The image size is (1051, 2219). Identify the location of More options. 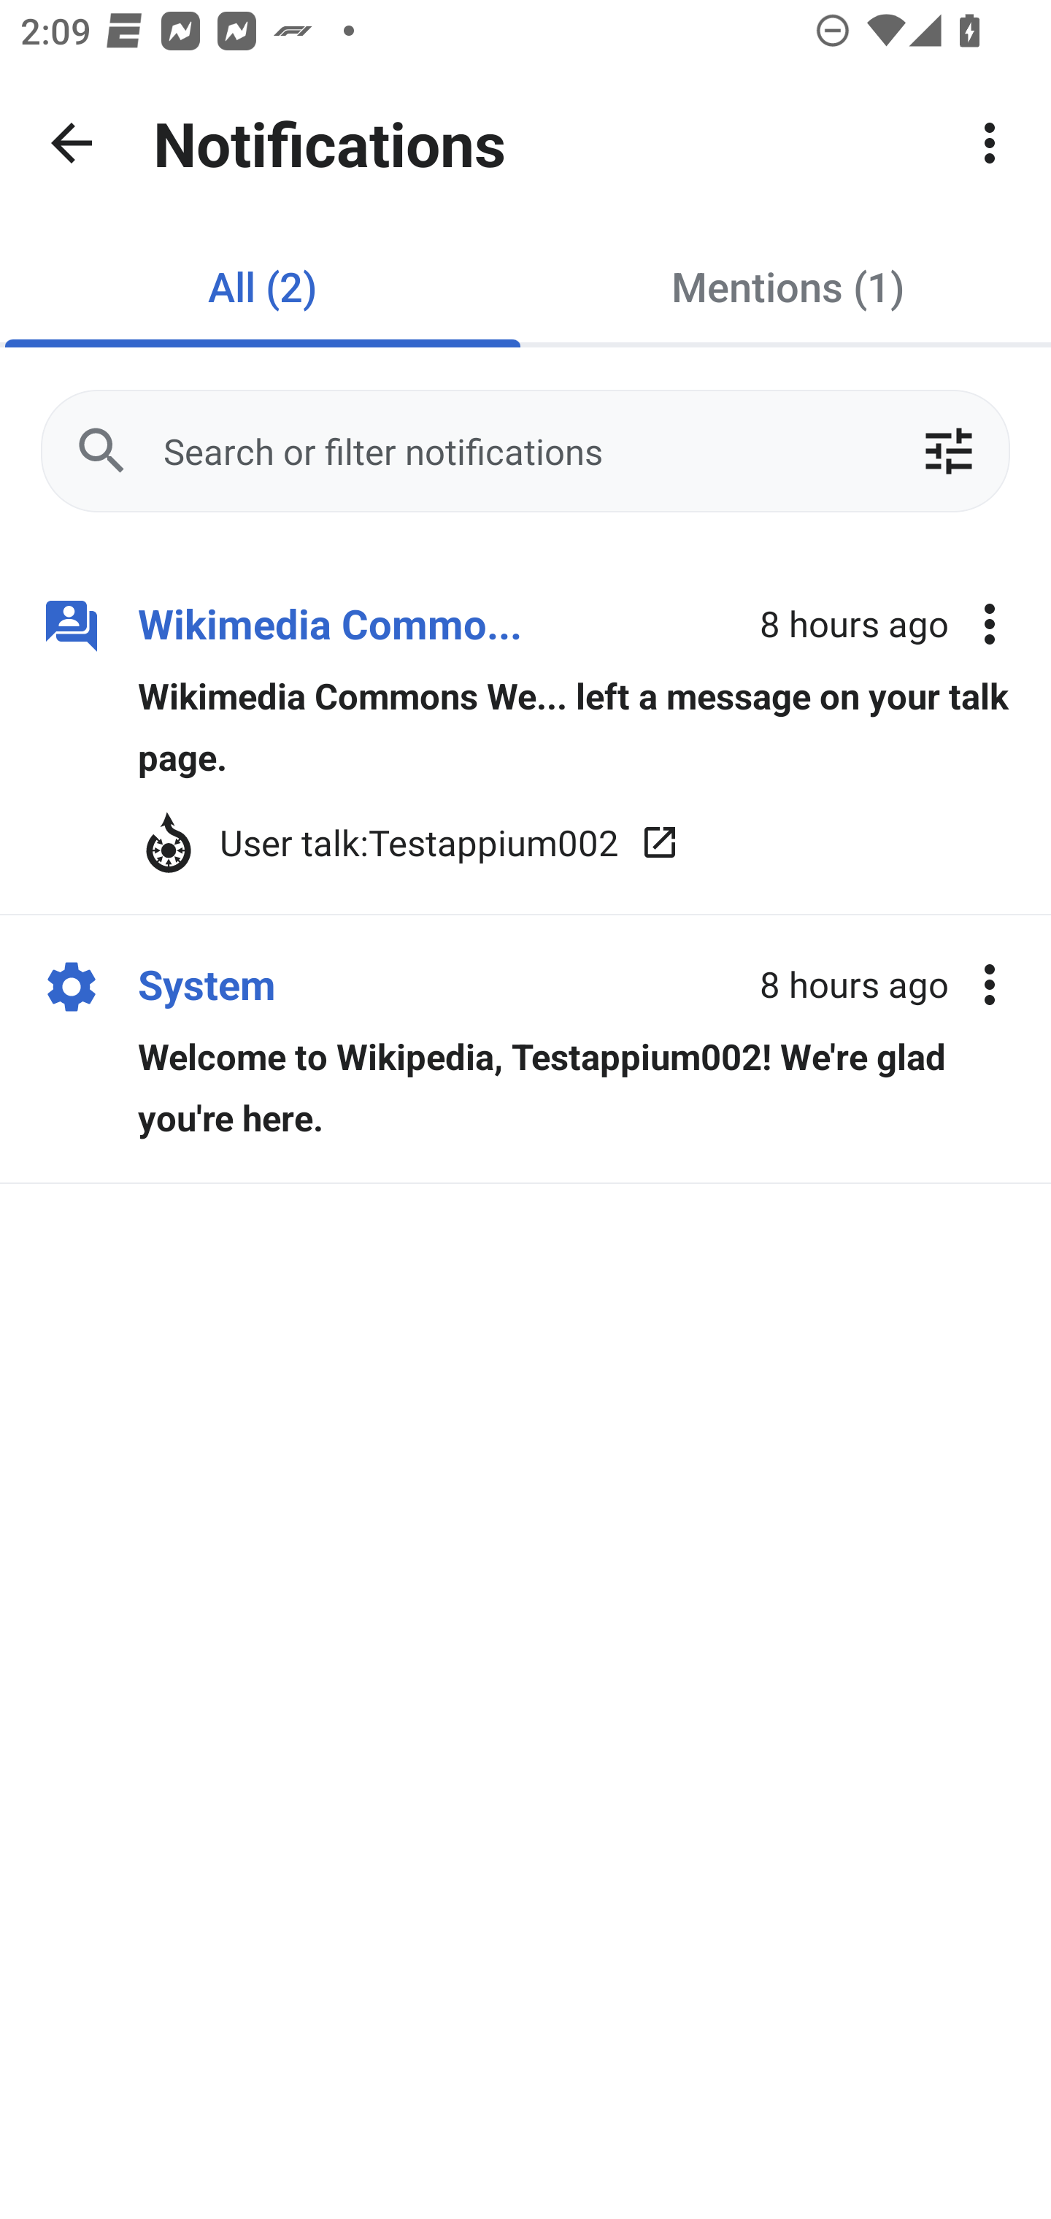
(990, 984).